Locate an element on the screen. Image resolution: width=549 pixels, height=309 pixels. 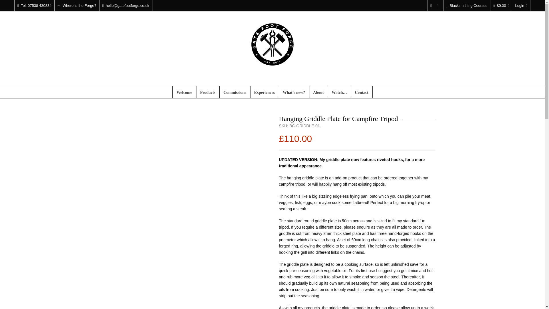
Where is the Forge? is located at coordinates (77, 6).